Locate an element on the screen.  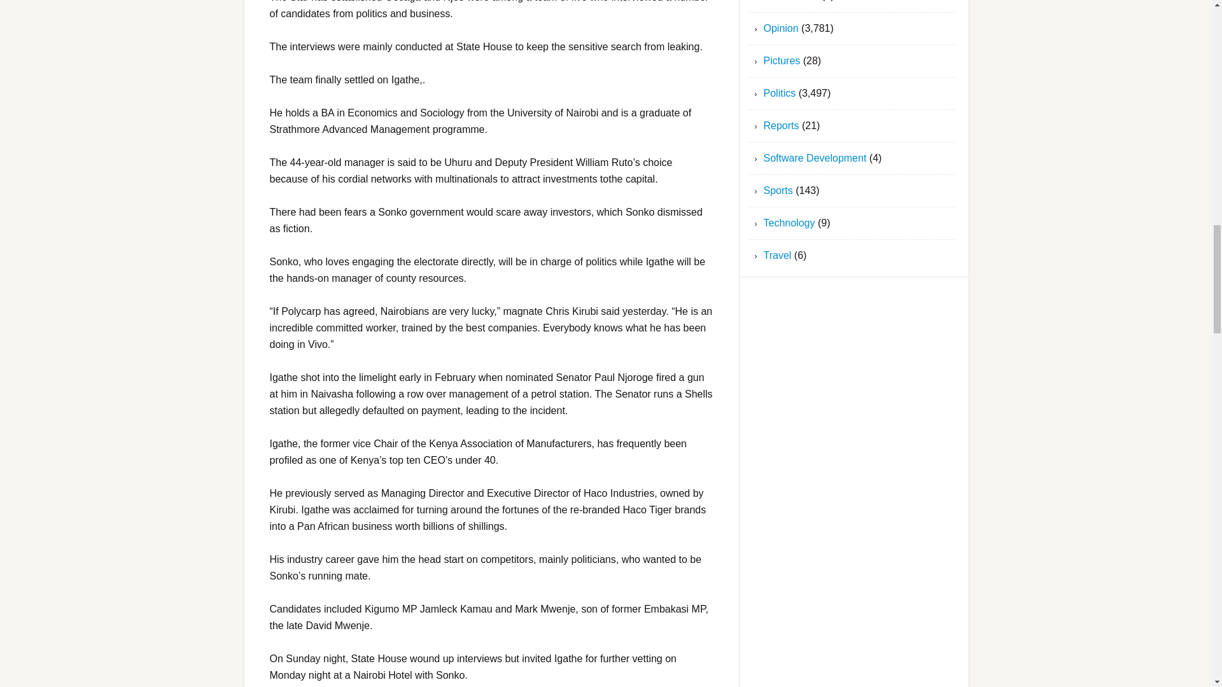
Opinion is located at coordinates (782, 28).